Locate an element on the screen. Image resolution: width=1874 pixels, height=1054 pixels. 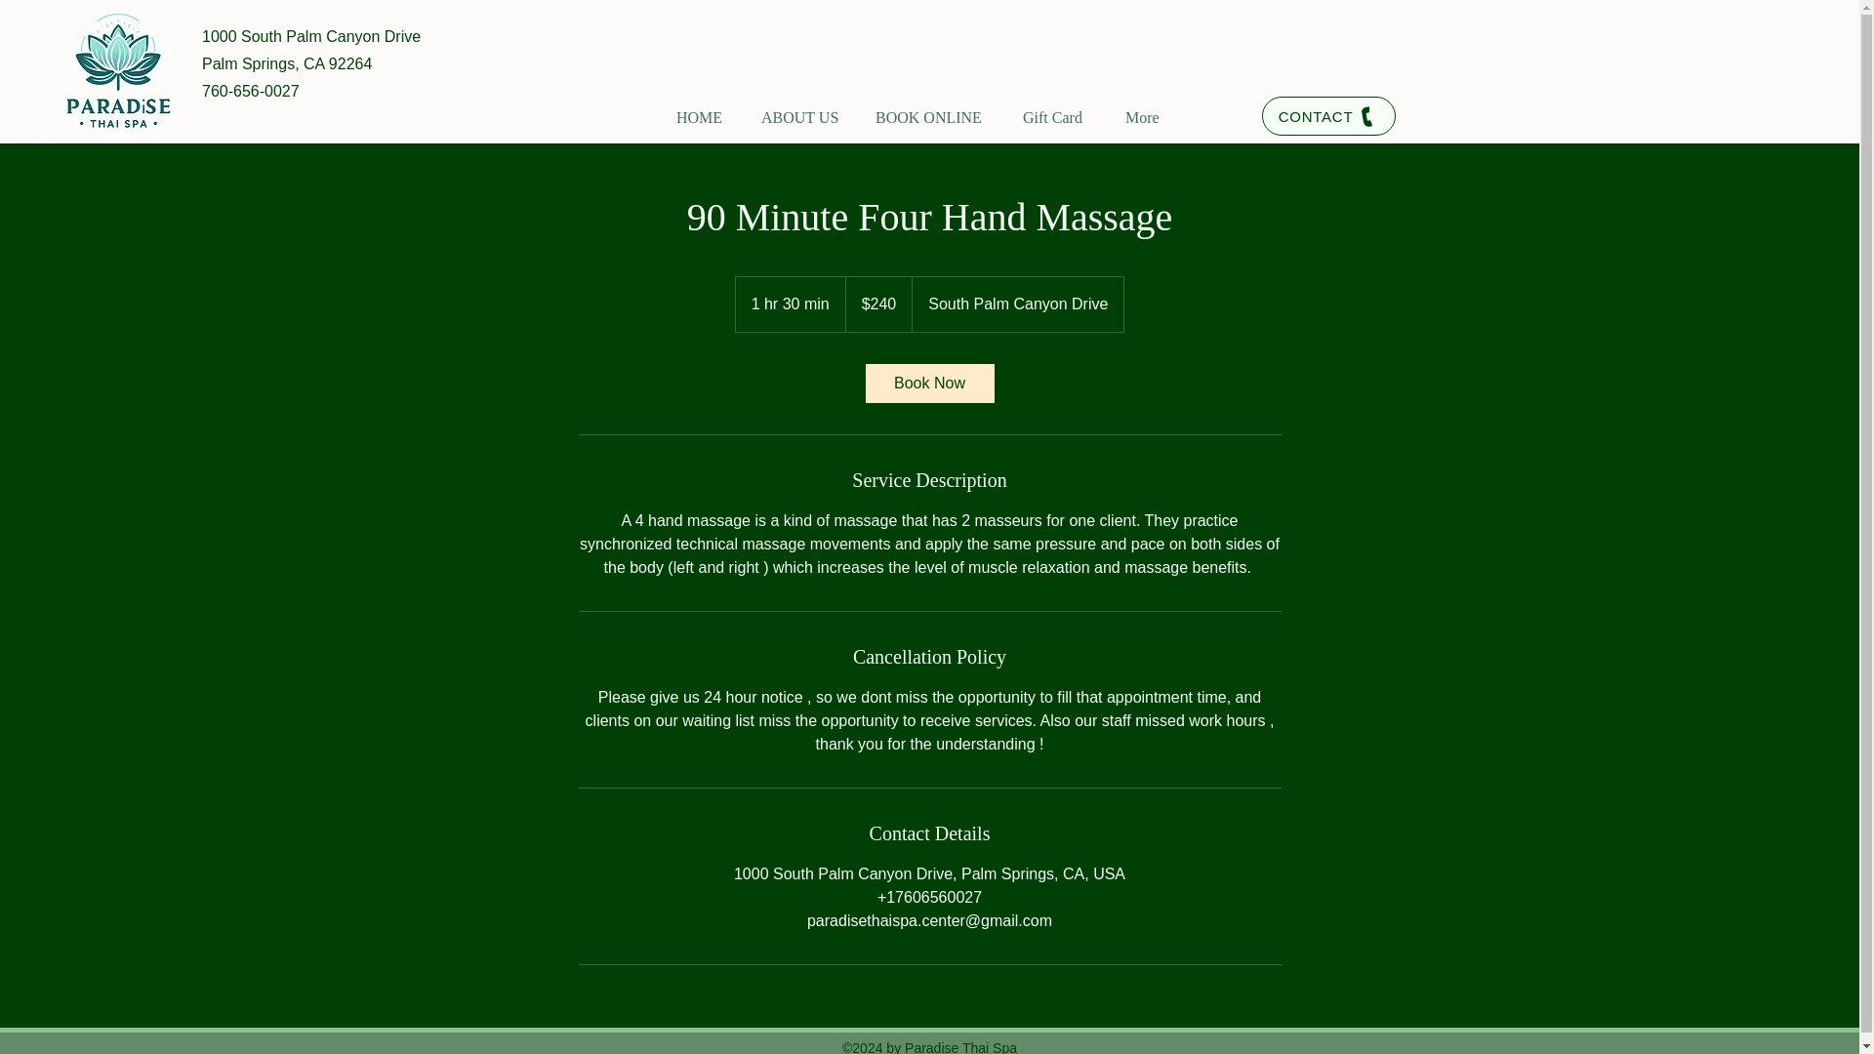
HOME is located at coordinates (701, 109).